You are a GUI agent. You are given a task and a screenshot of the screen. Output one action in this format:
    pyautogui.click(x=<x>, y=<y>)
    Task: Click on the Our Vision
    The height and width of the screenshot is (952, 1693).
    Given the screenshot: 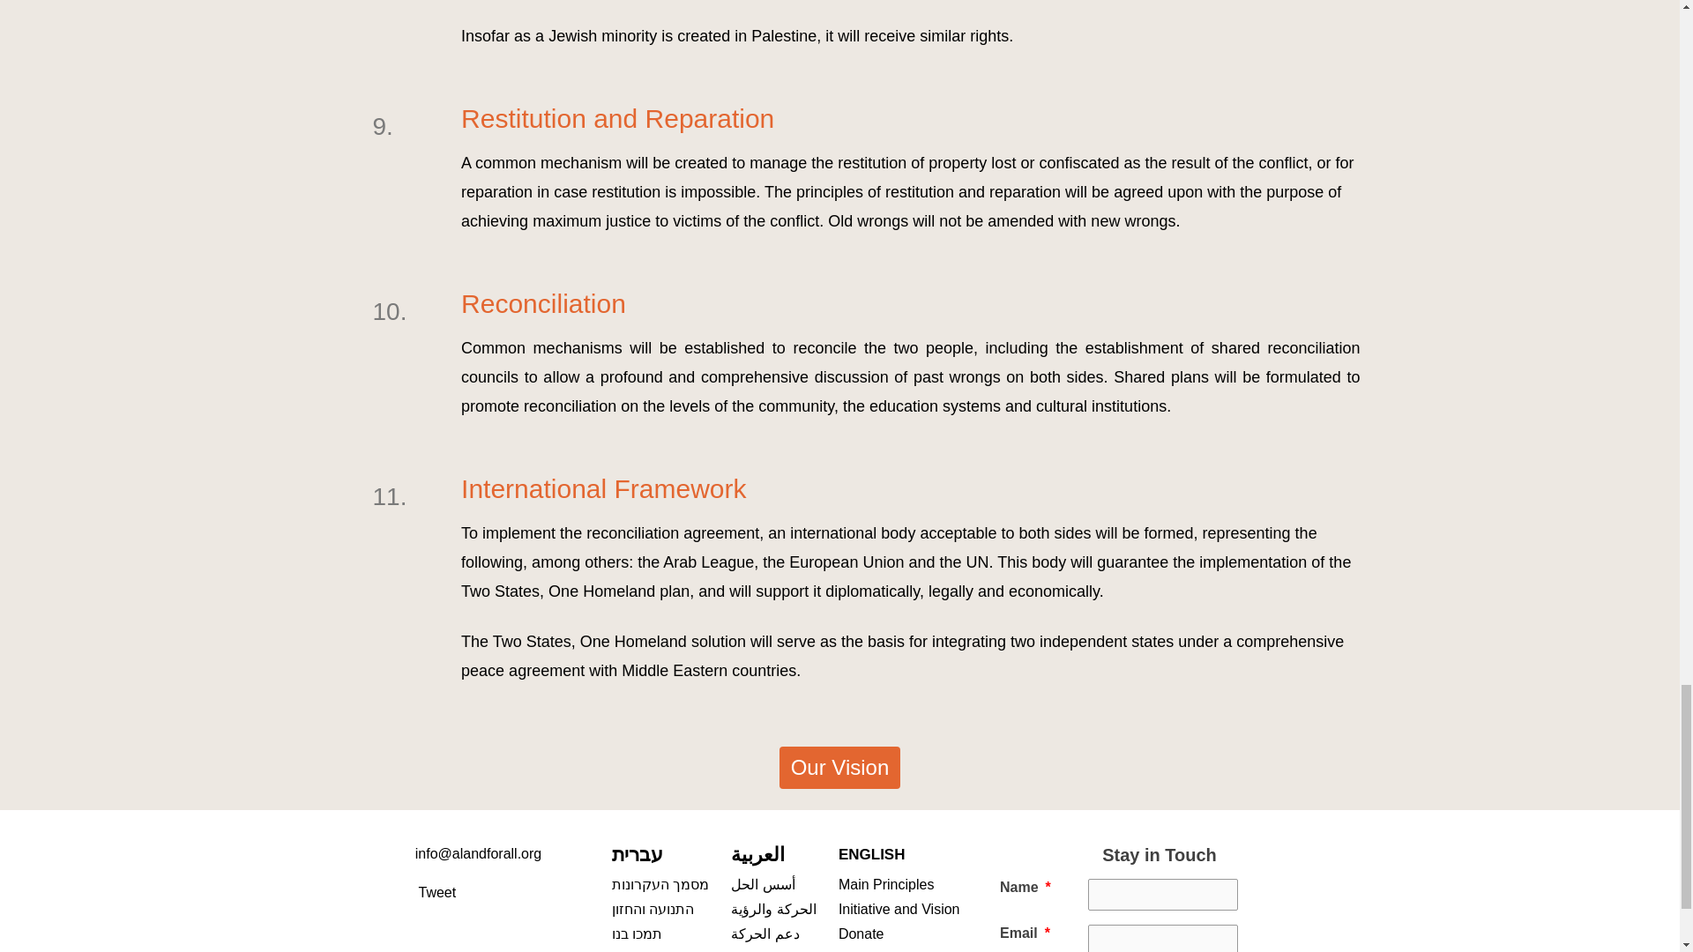 What is the action you would take?
    pyautogui.click(x=839, y=767)
    